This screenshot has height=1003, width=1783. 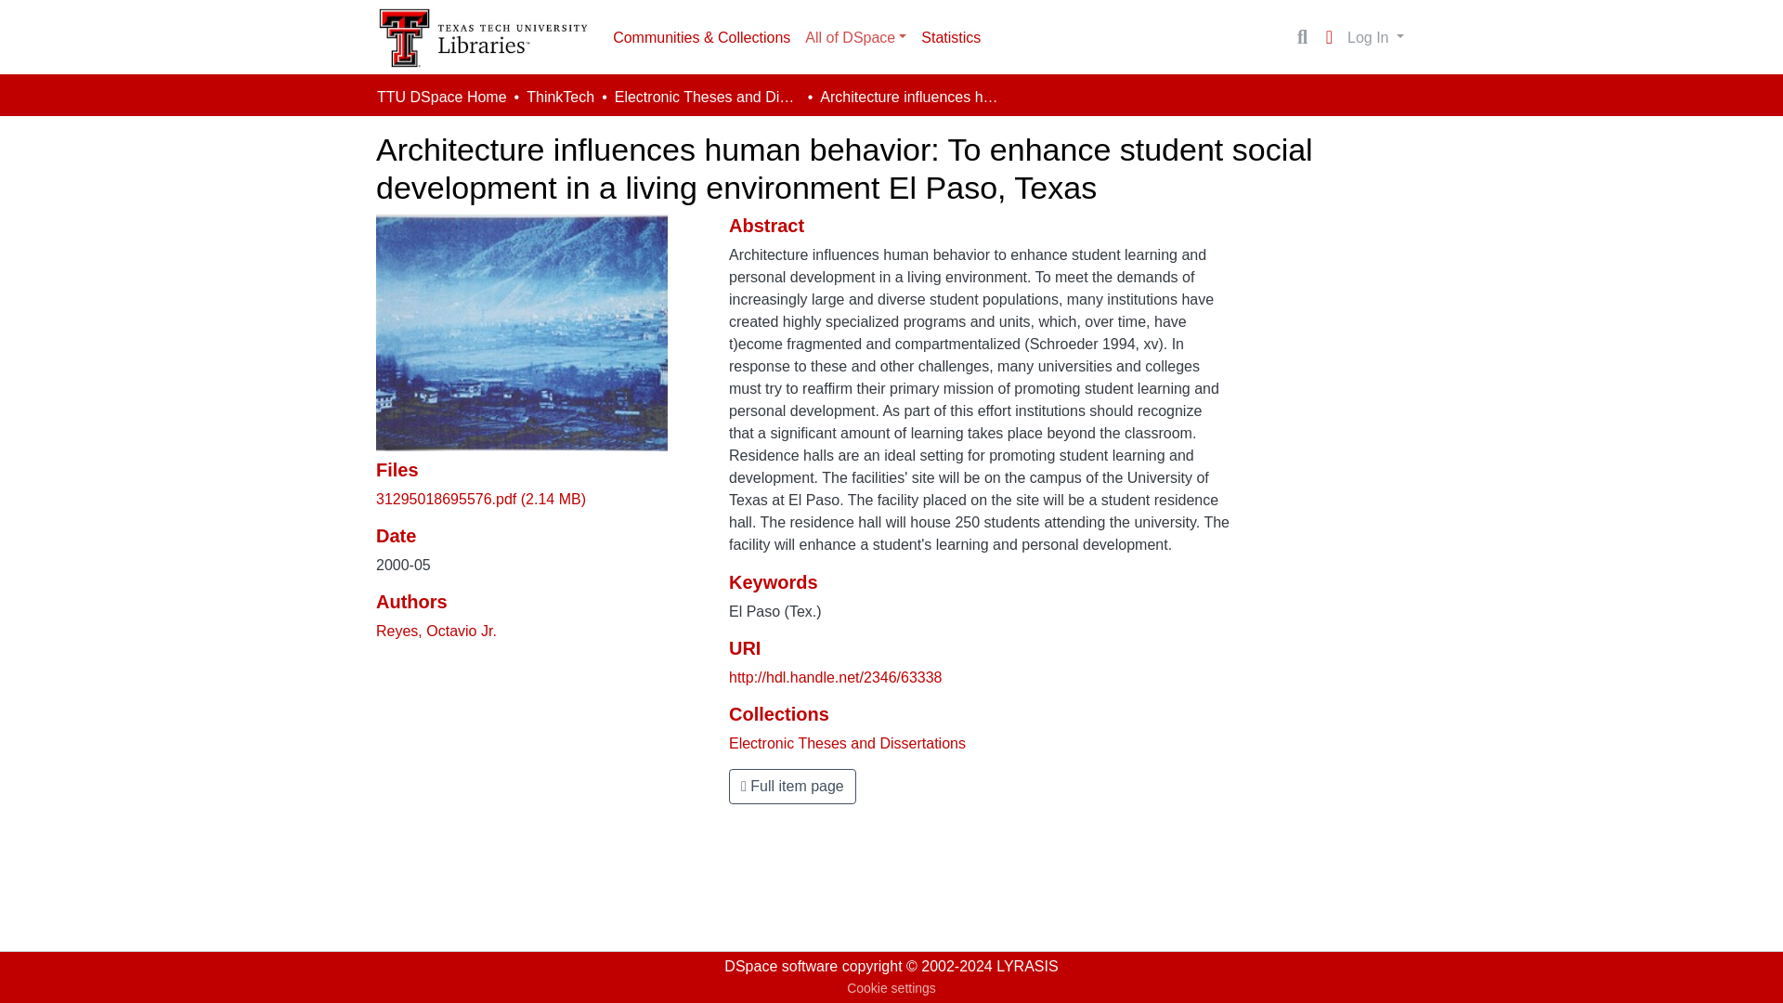 What do you see at coordinates (950, 37) in the screenshot?
I see `Statistics` at bounding box center [950, 37].